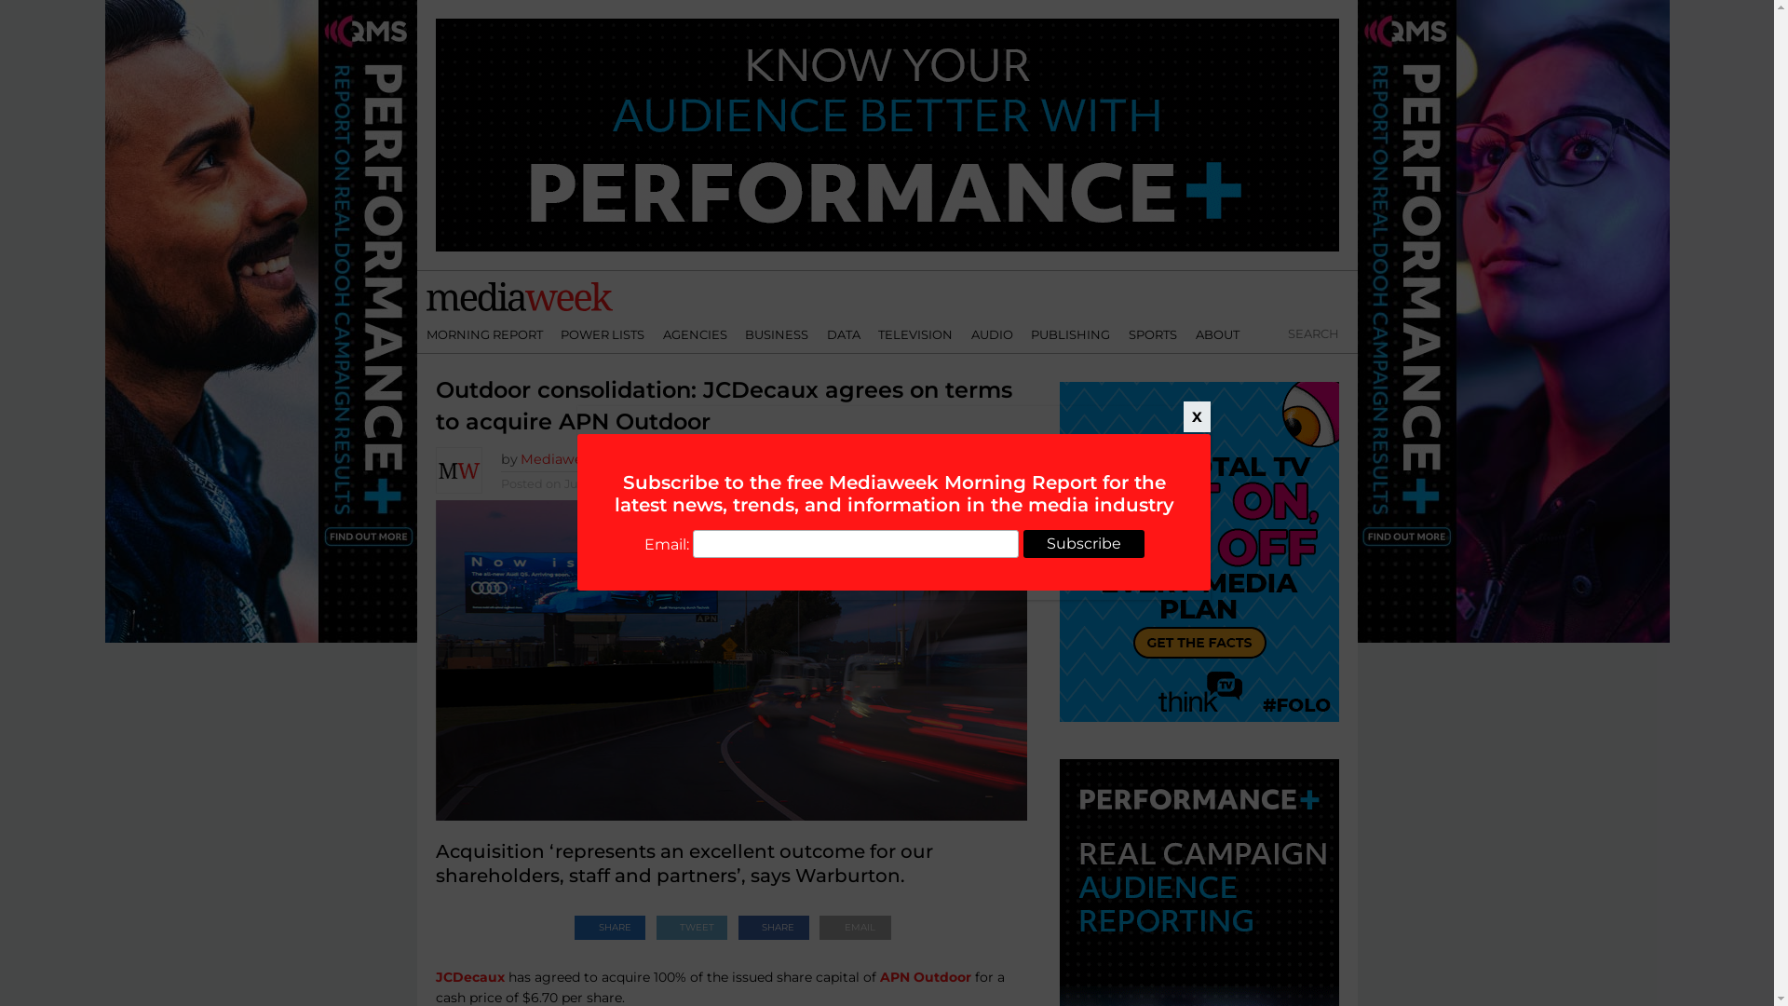 The image size is (1788, 1006). What do you see at coordinates (993, 334) in the screenshot?
I see `AUDIO` at bounding box center [993, 334].